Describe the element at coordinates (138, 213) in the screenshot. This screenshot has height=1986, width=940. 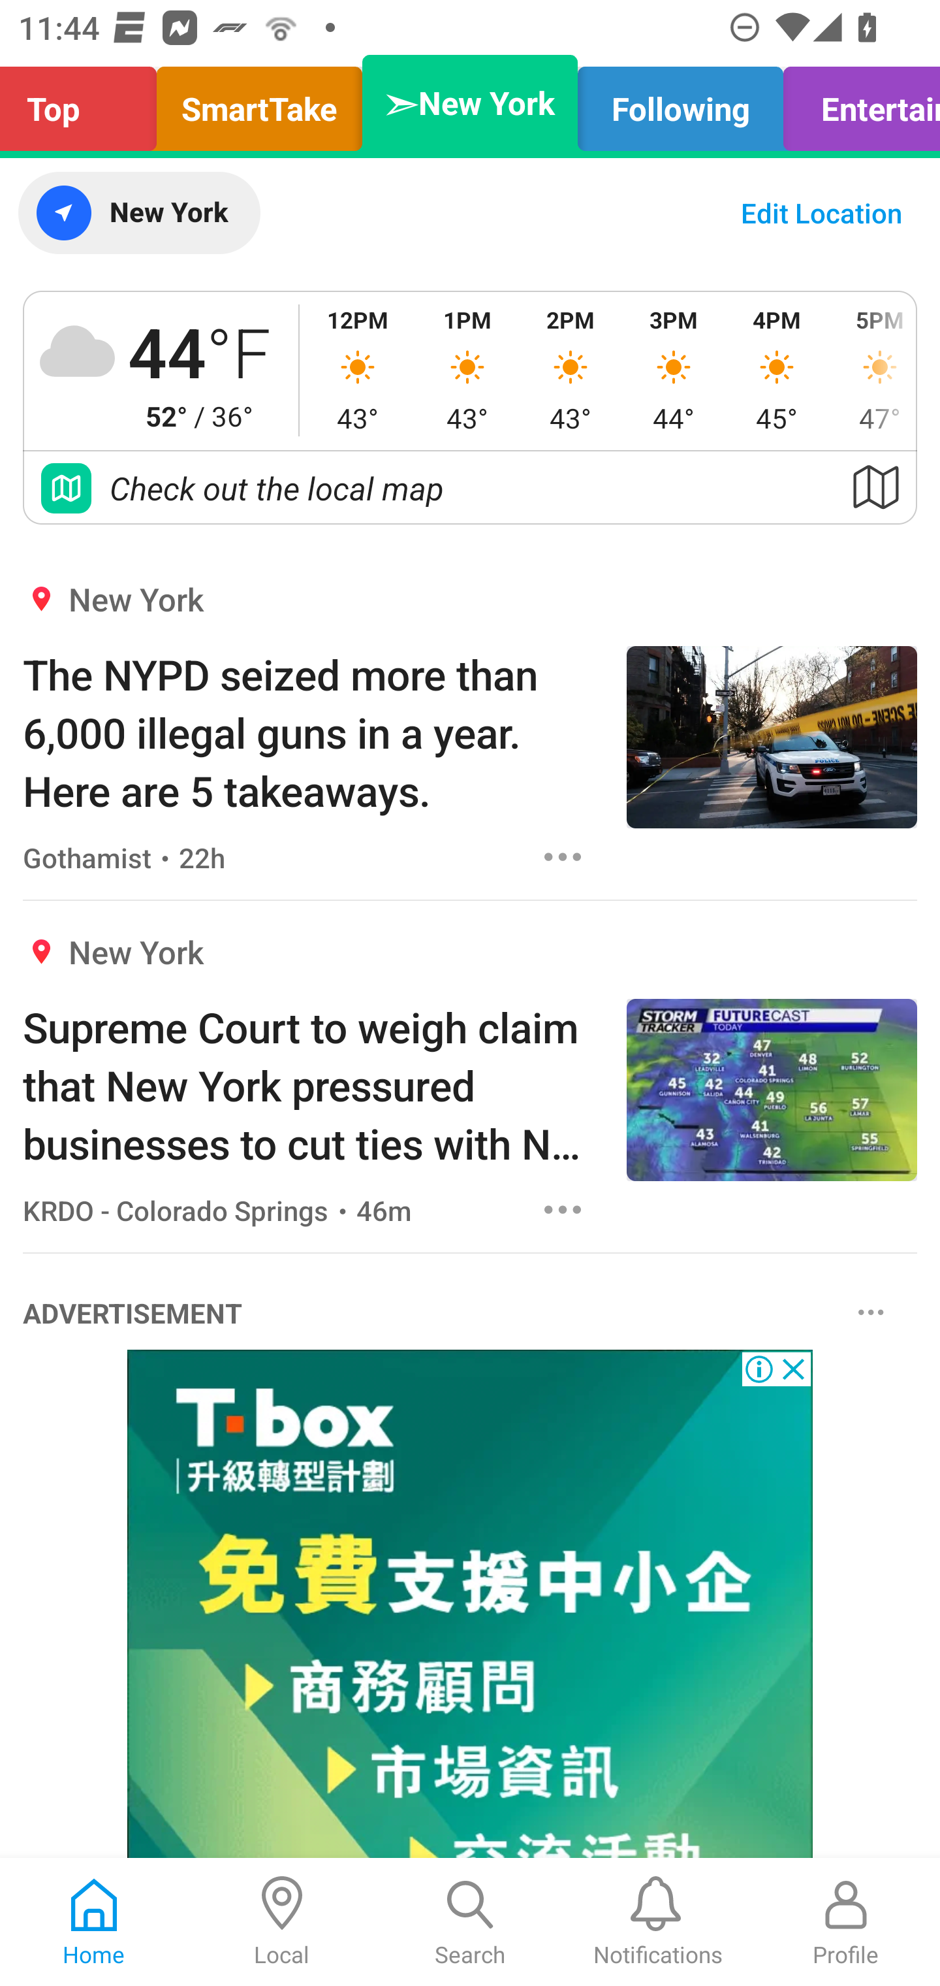
I see `New York` at that location.